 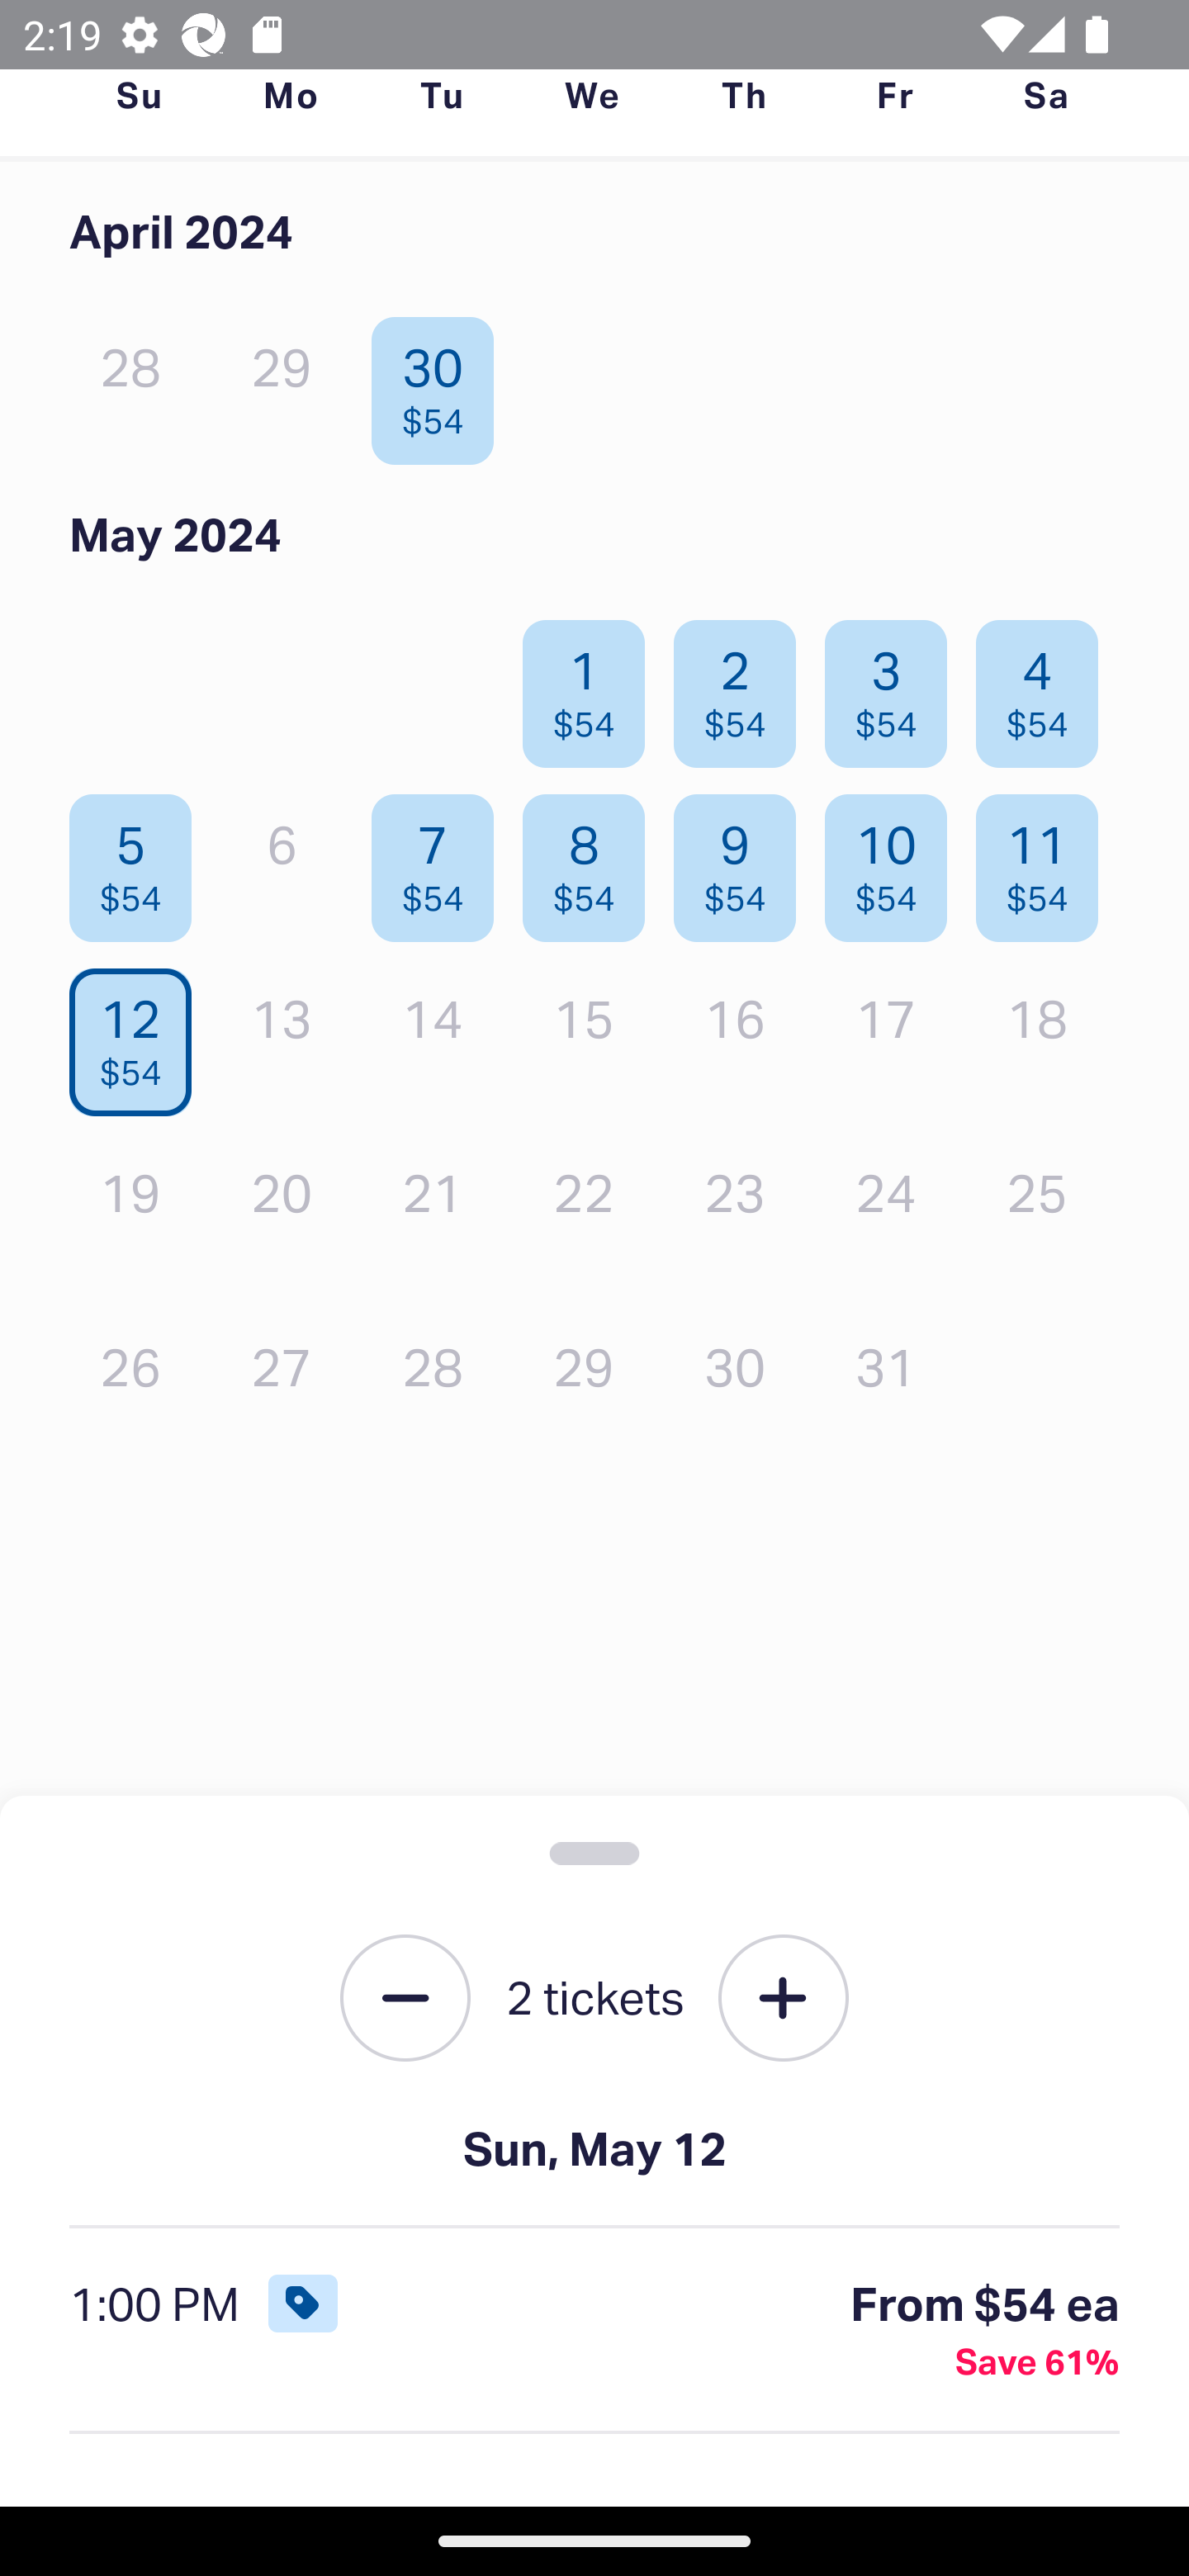 I want to click on 11 $54, so click(x=1045, y=861).